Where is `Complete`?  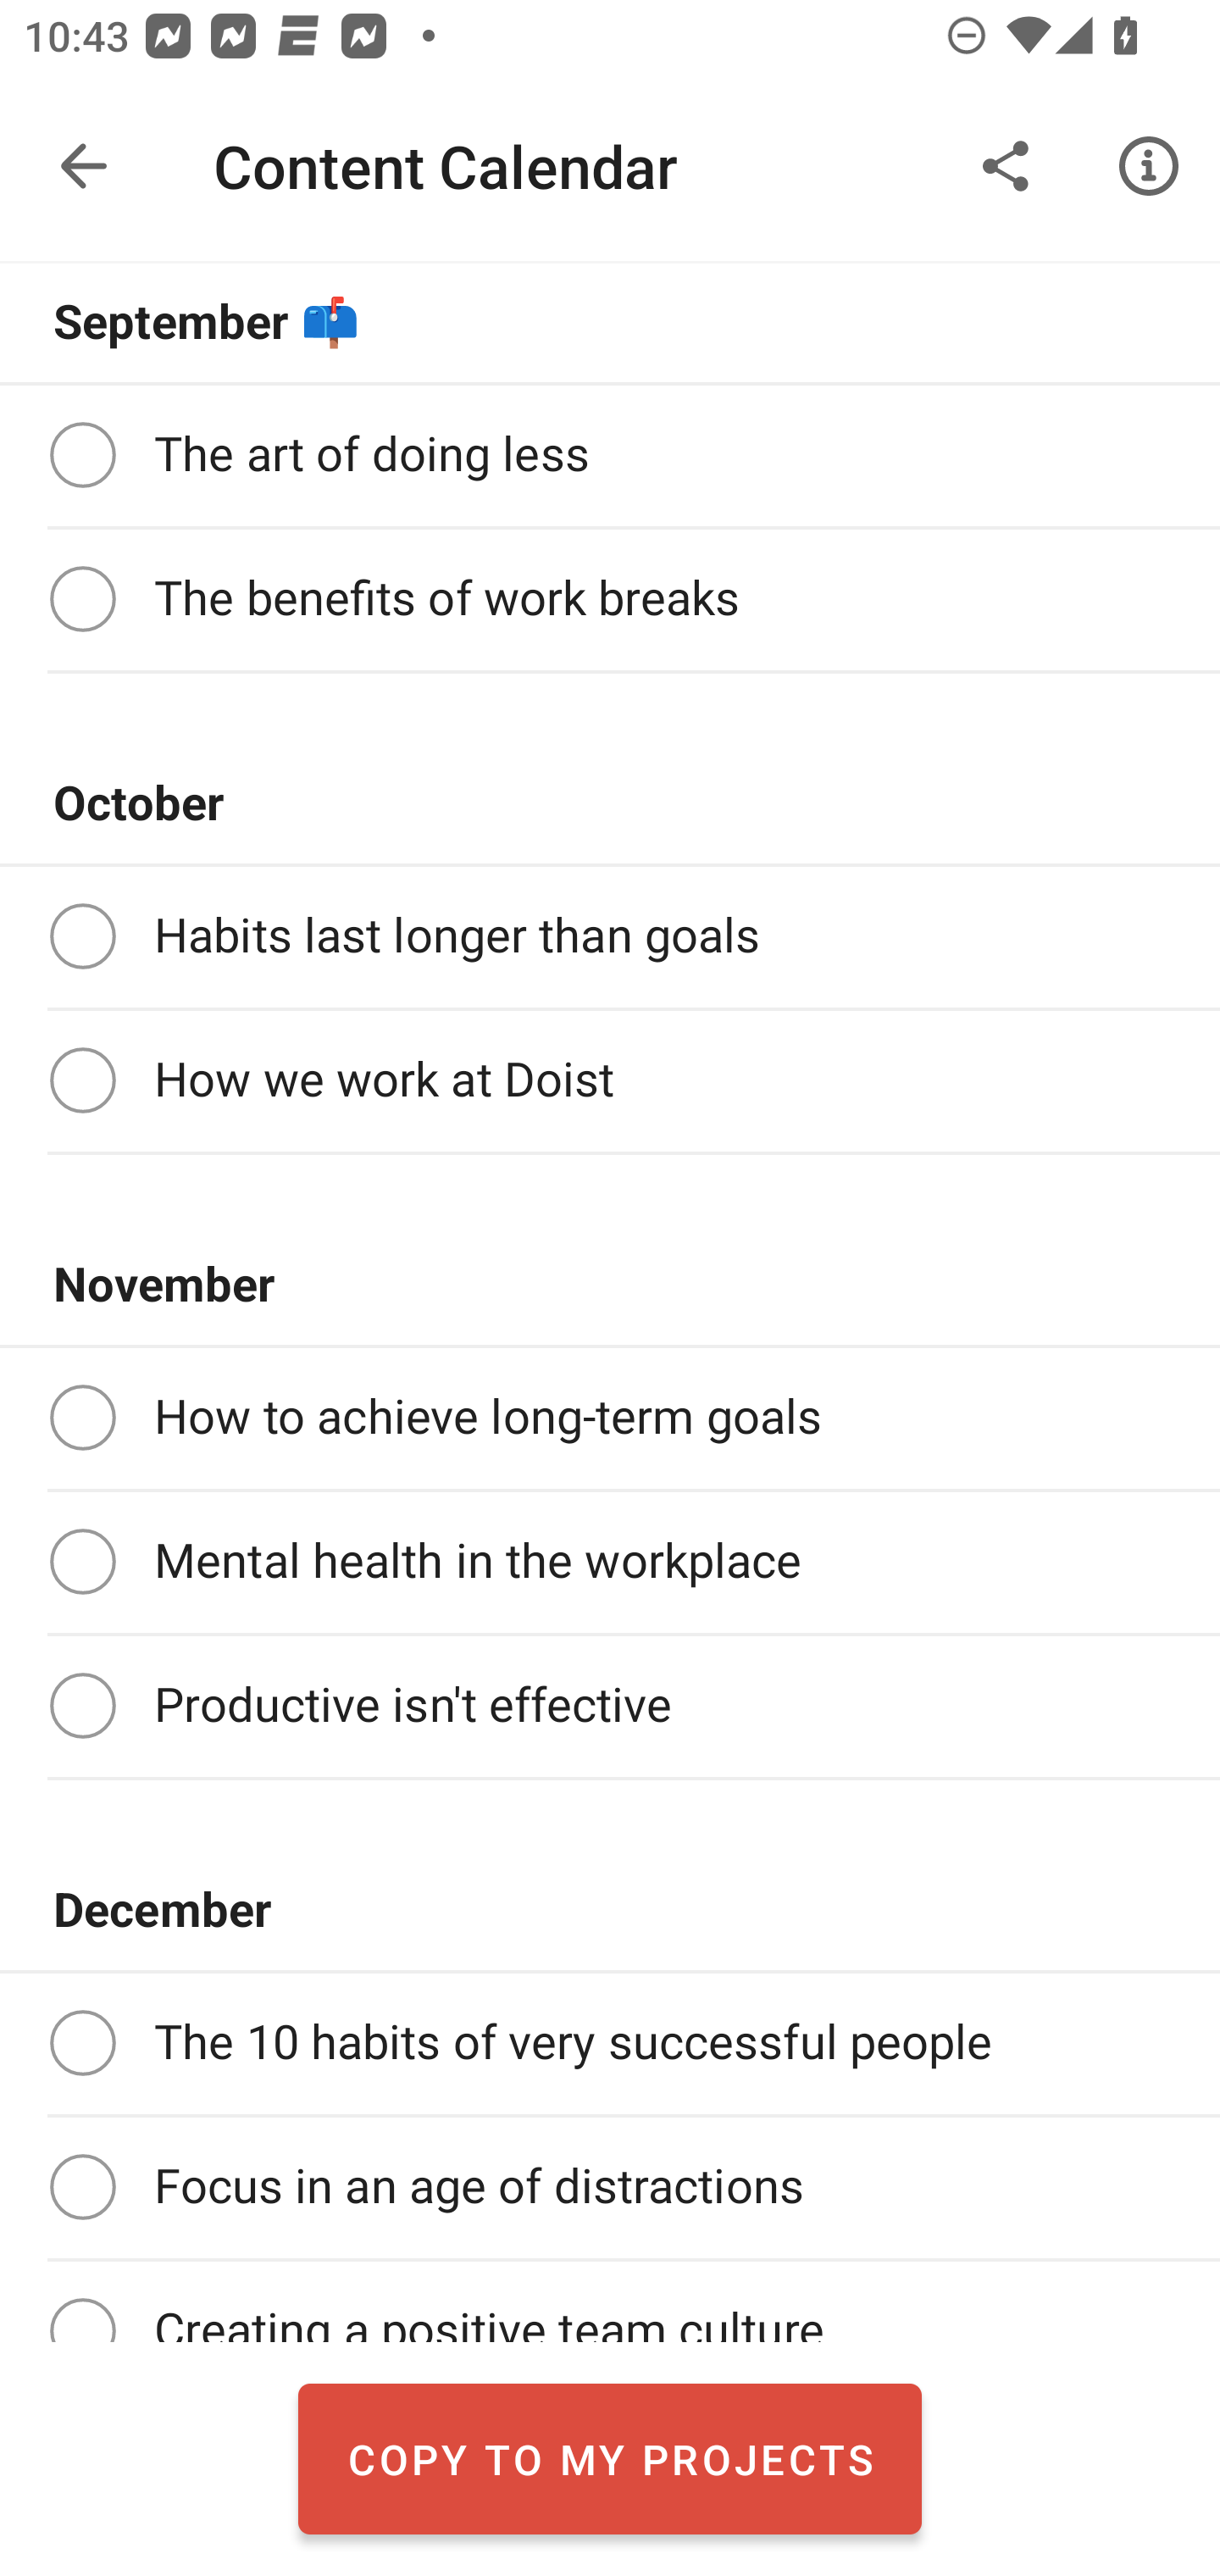 Complete is located at coordinates (82, 598).